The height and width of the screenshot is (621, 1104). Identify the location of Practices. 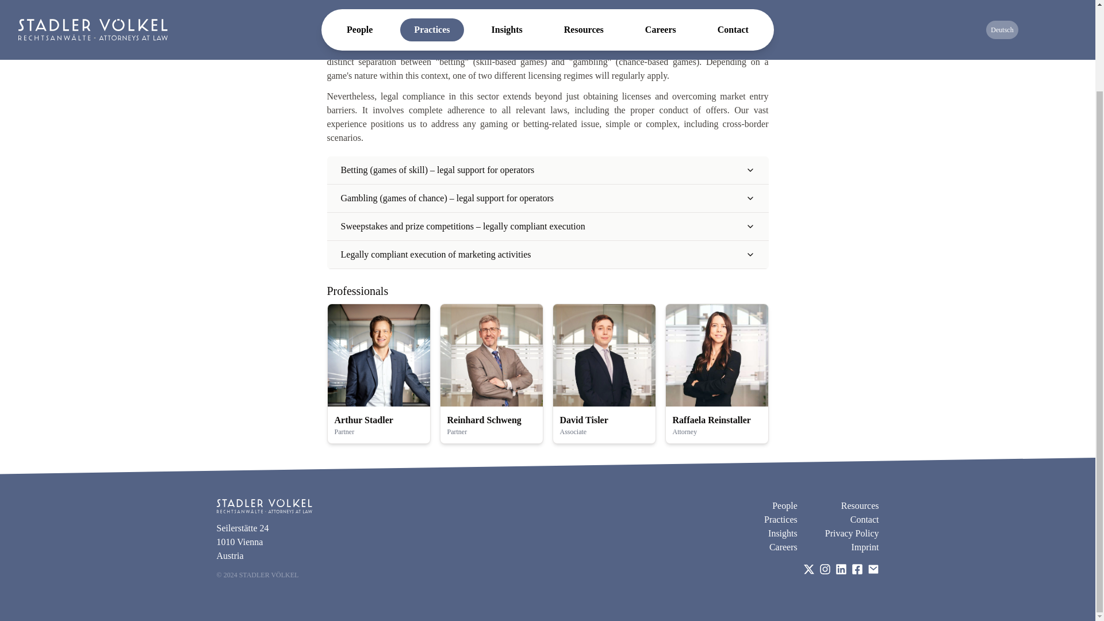
(780, 520).